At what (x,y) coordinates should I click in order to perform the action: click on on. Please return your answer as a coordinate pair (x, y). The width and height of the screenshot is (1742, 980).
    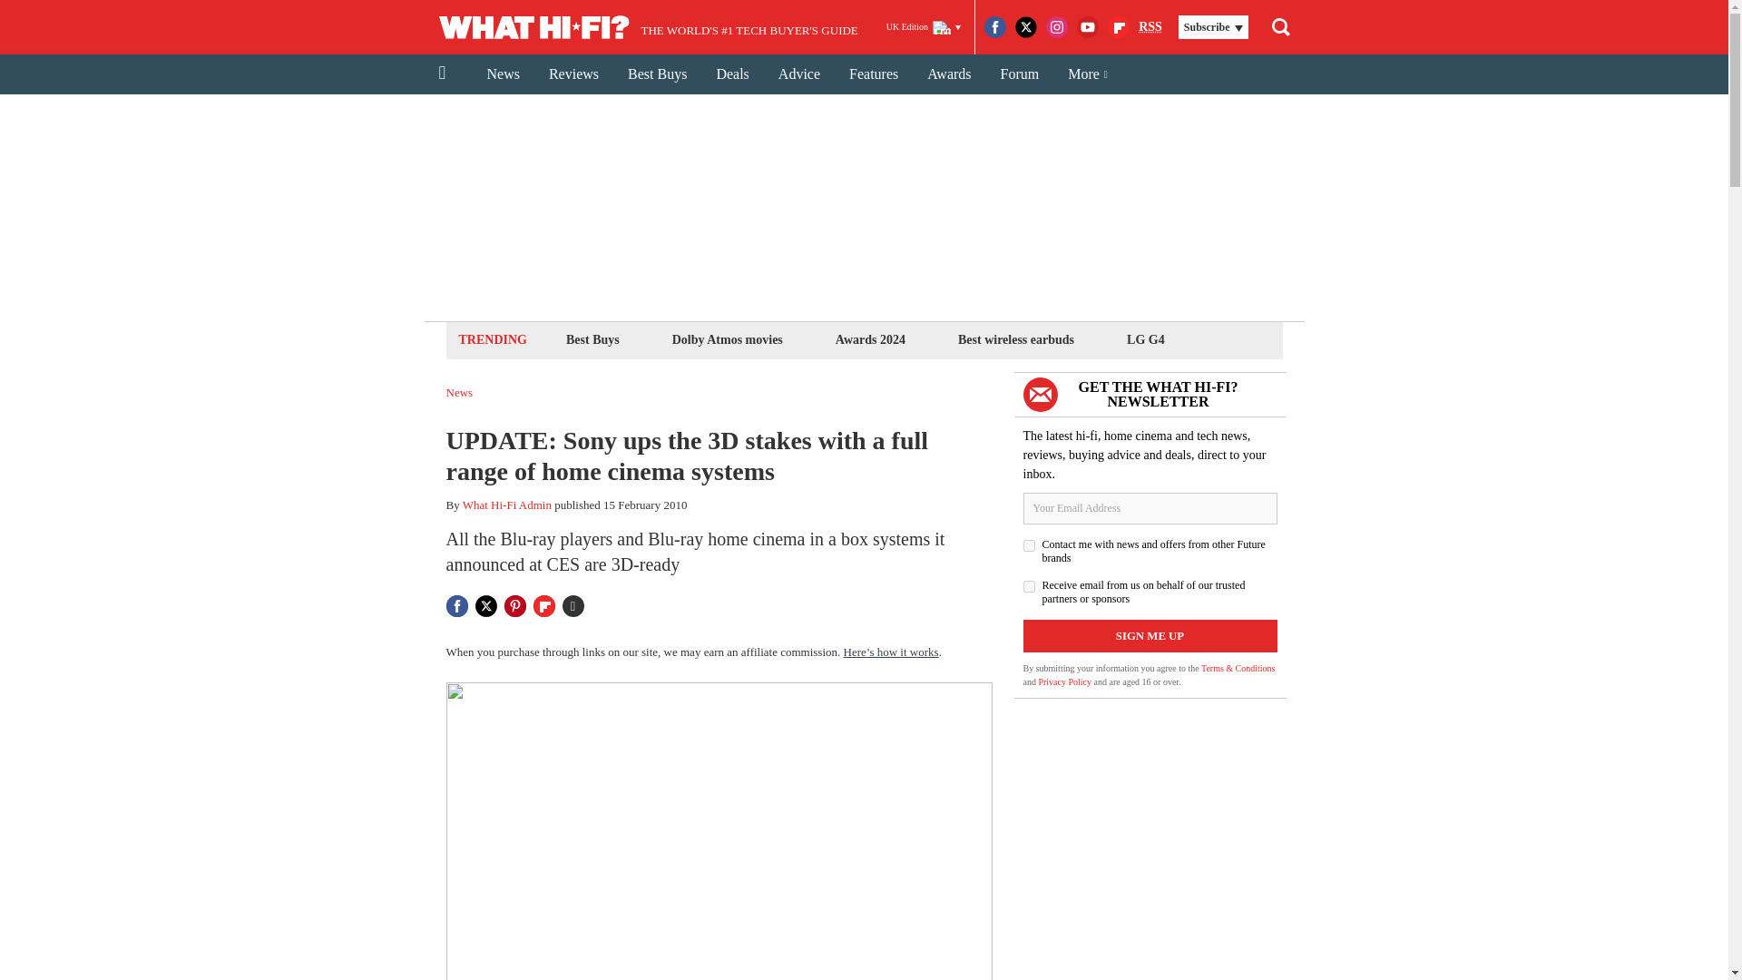
    Looking at the image, I should click on (1029, 546).